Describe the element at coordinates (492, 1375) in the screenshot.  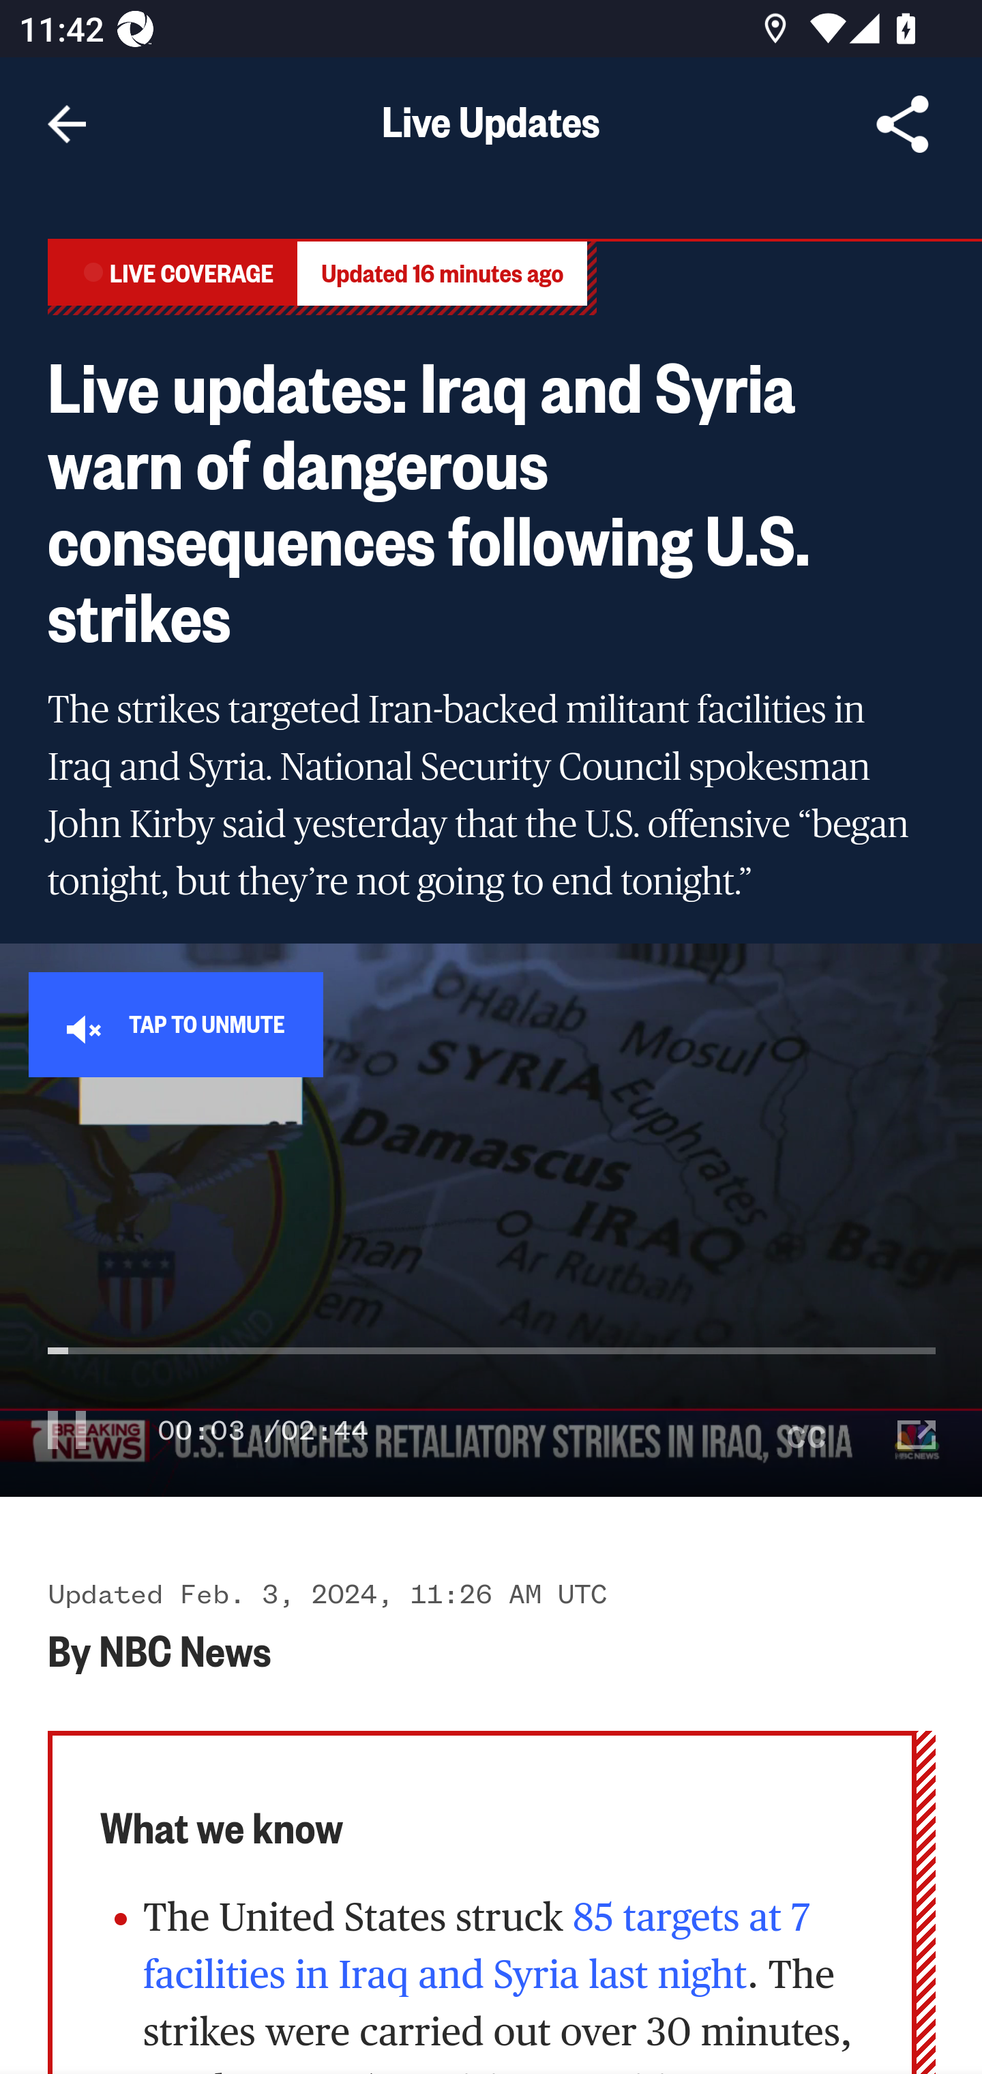
I see `indeterminate` at that location.